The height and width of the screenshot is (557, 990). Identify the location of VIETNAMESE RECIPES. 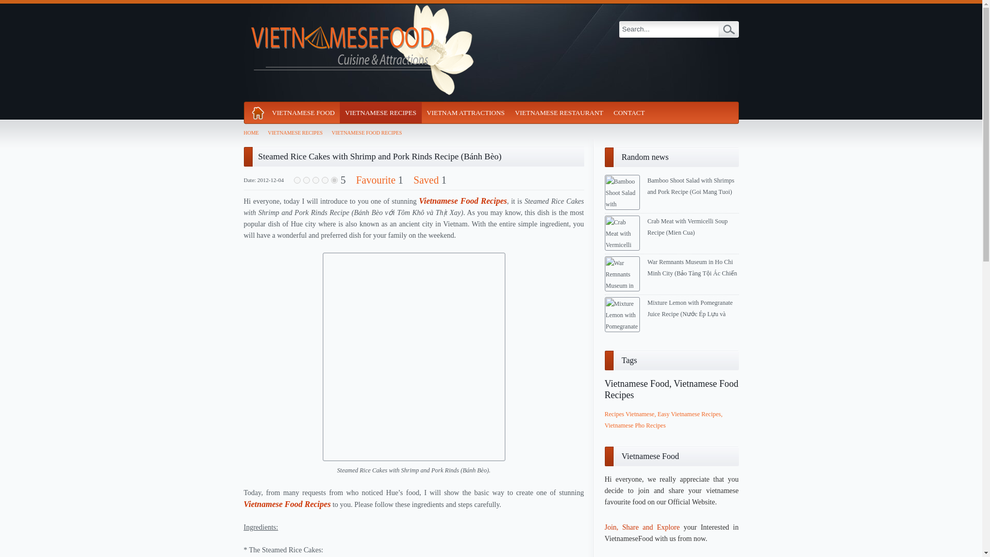
(381, 112).